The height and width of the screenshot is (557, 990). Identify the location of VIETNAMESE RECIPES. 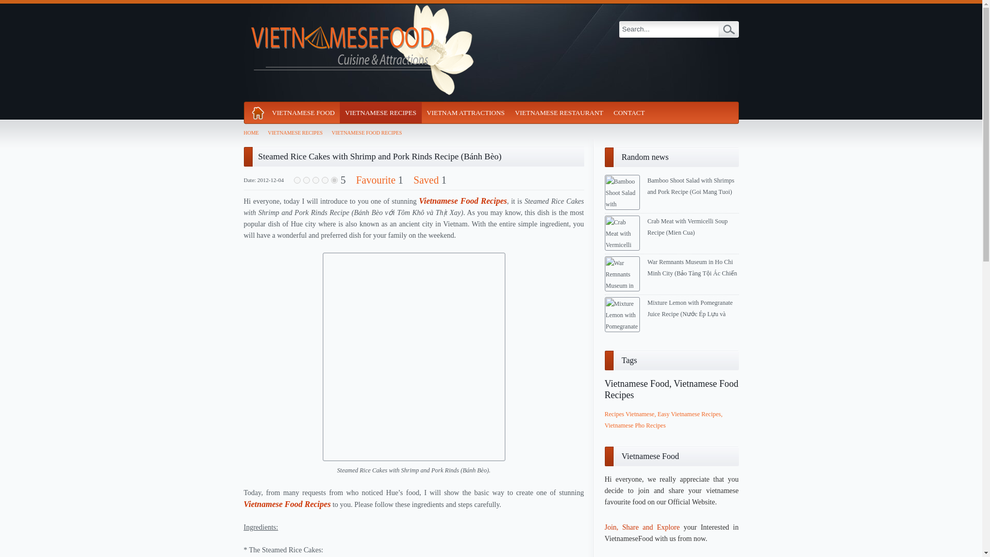
(381, 112).